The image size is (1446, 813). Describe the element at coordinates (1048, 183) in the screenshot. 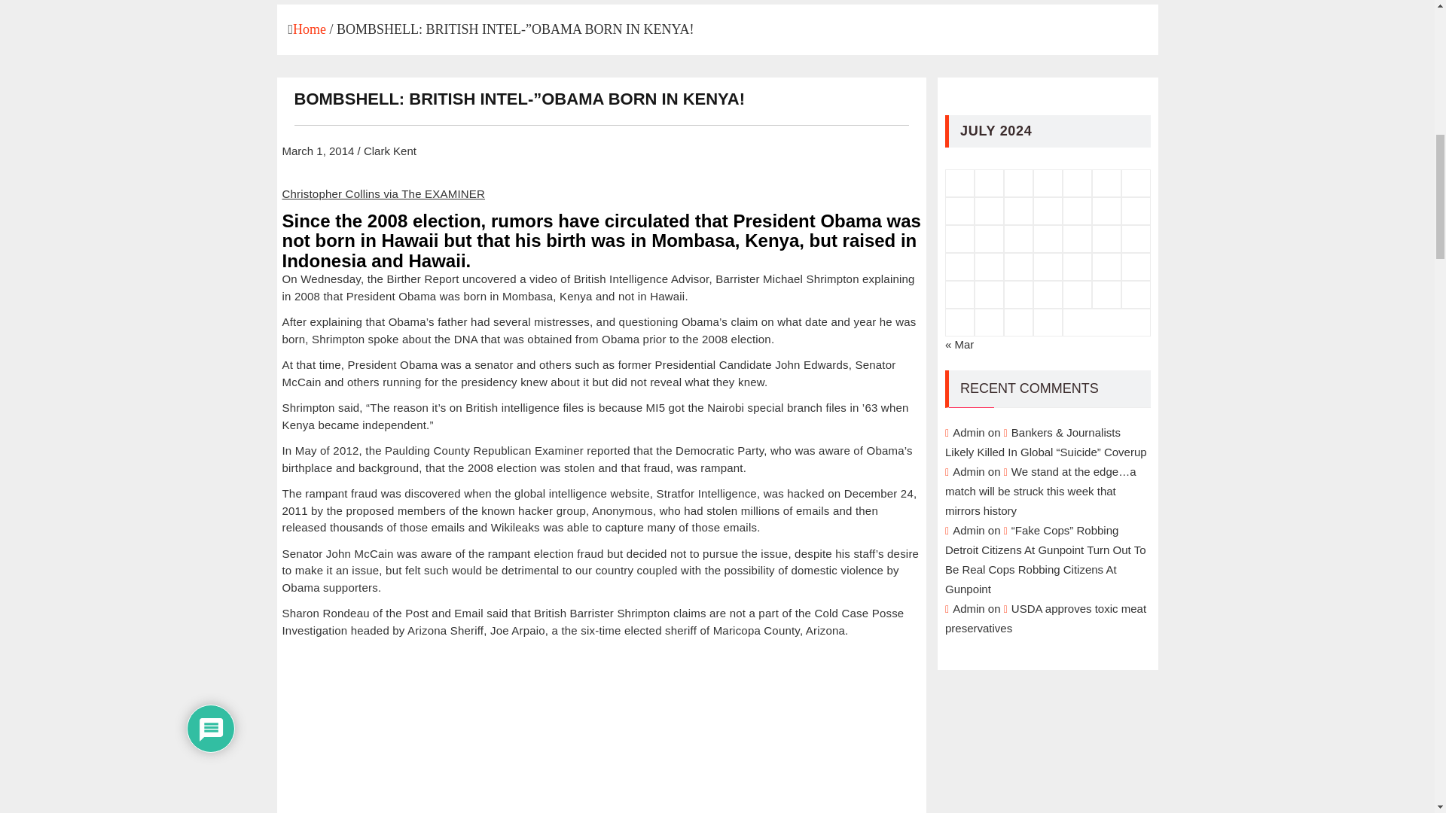

I see `Wednesday` at that location.